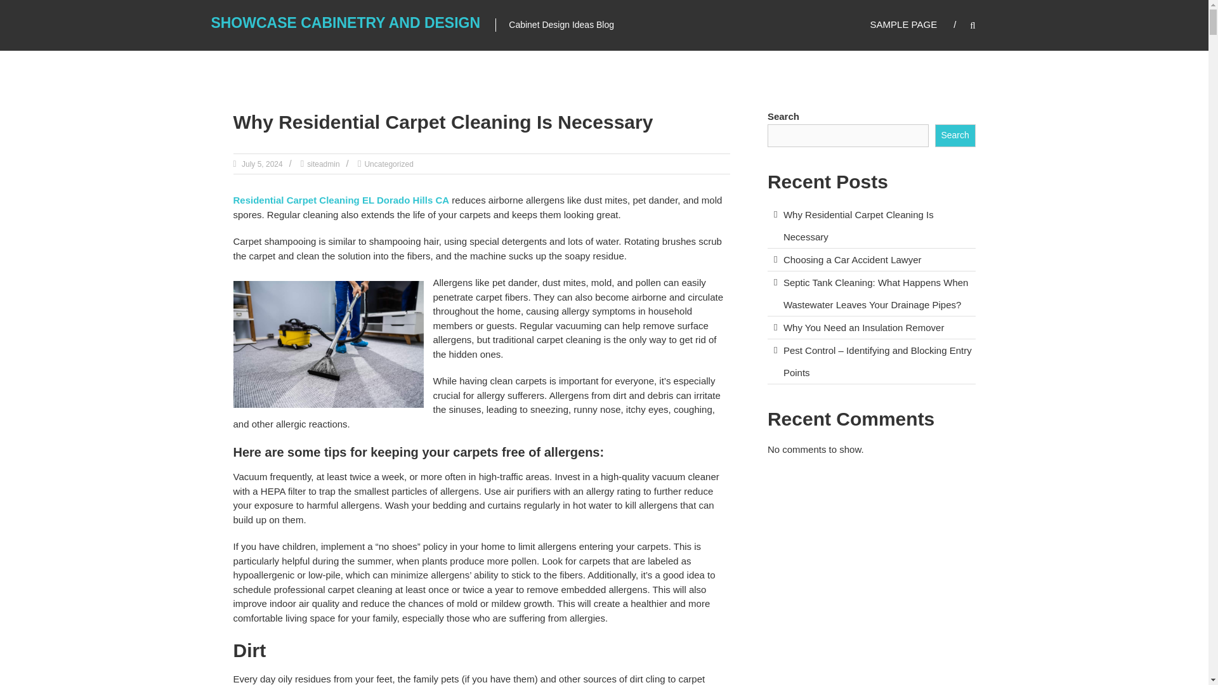 The width and height of the screenshot is (1218, 685). Describe the element at coordinates (904, 24) in the screenshot. I see `SAMPLE PAGE` at that location.